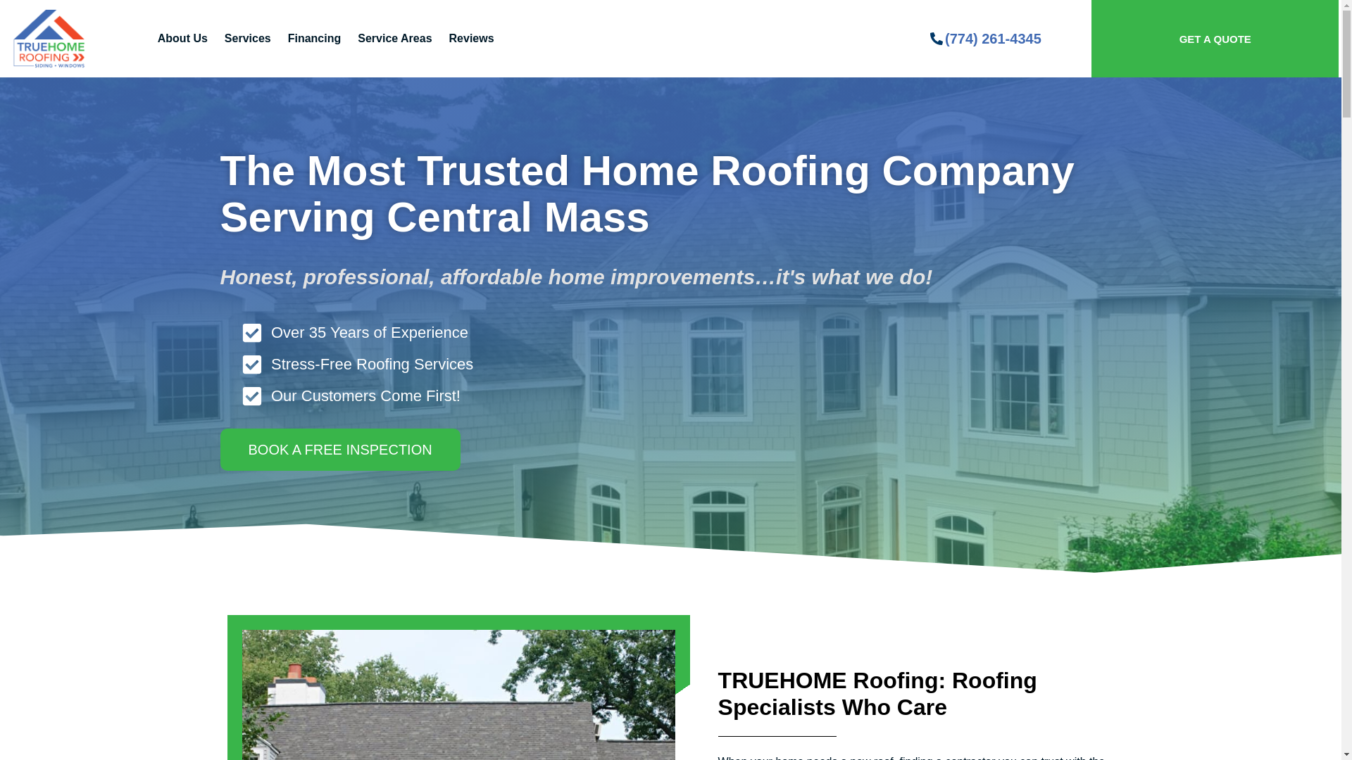 Image resolution: width=1352 pixels, height=760 pixels. Describe the element at coordinates (472, 38) in the screenshot. I see `Reviews` at that location.